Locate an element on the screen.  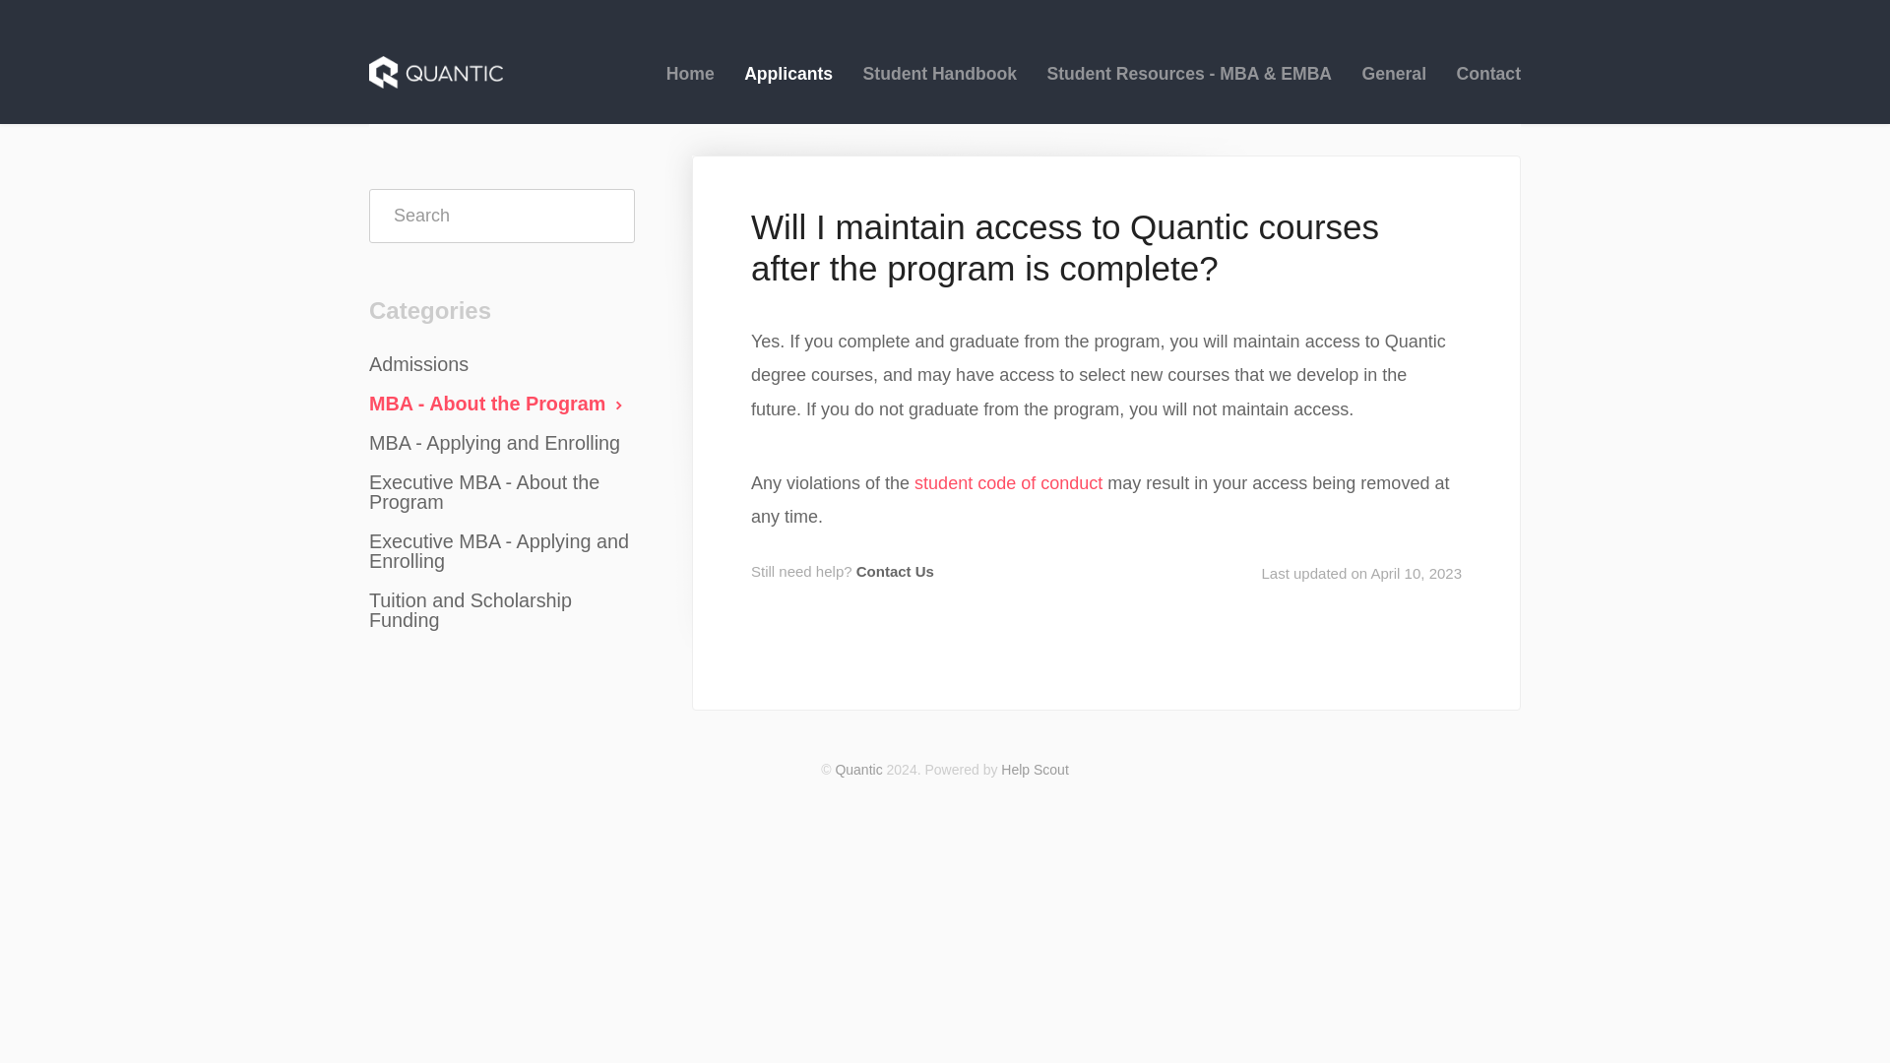
Home is located at coordinates (691, 73).